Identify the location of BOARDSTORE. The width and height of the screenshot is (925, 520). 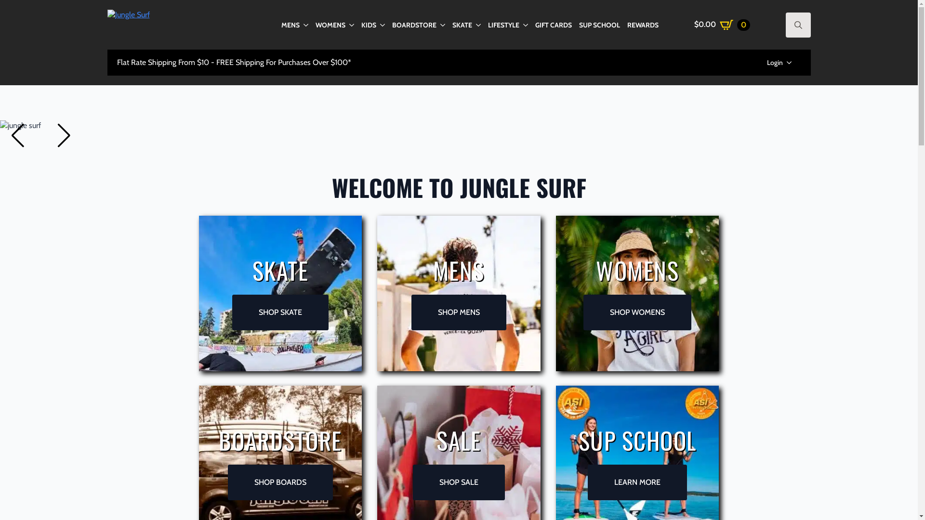
(414, 25).